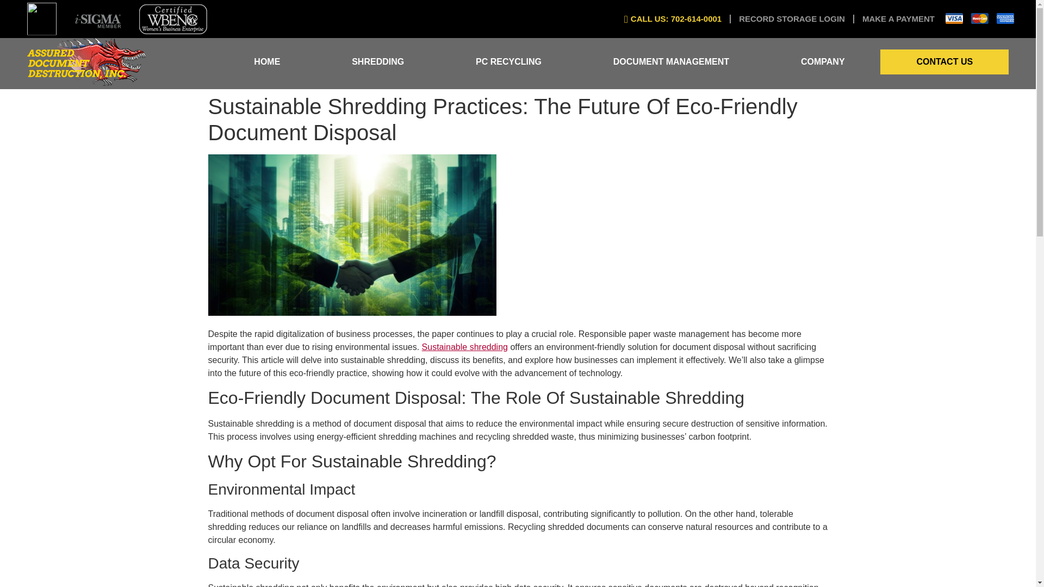 Image resolution: width=1044 pixels, height=587 pixels. Describe the element at coordinates (822, 62) in the screenshot. I see `COMPANY` at that location.